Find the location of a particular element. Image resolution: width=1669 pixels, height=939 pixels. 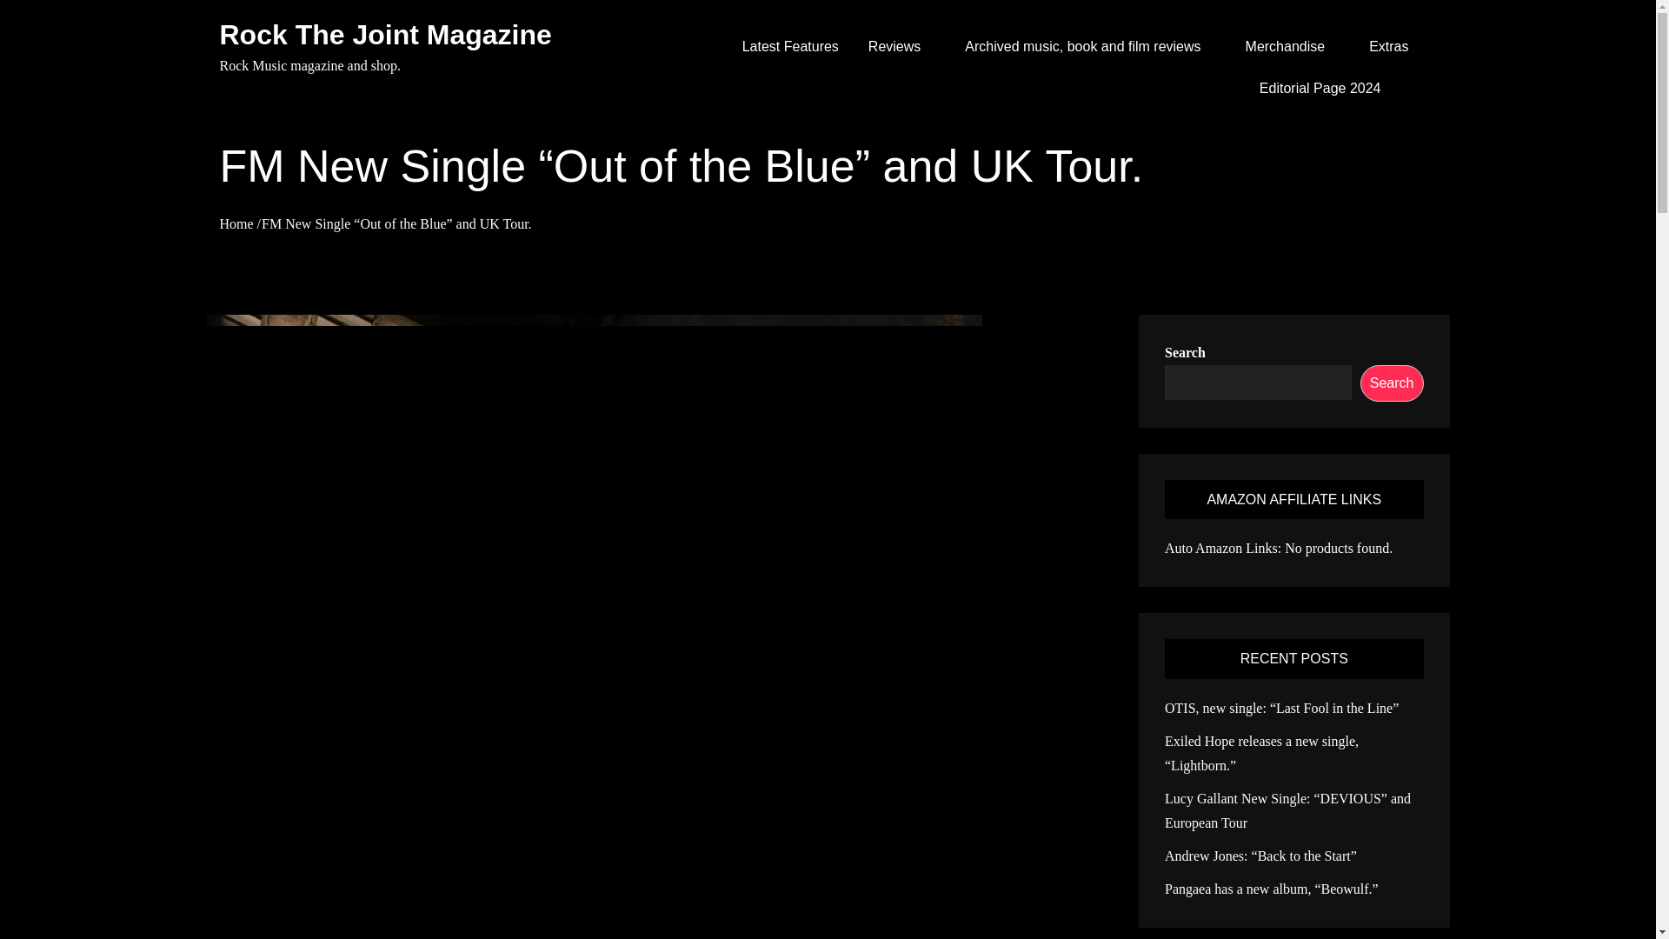

Archived music, book and film reviews is located at coordinates (1089, 47).